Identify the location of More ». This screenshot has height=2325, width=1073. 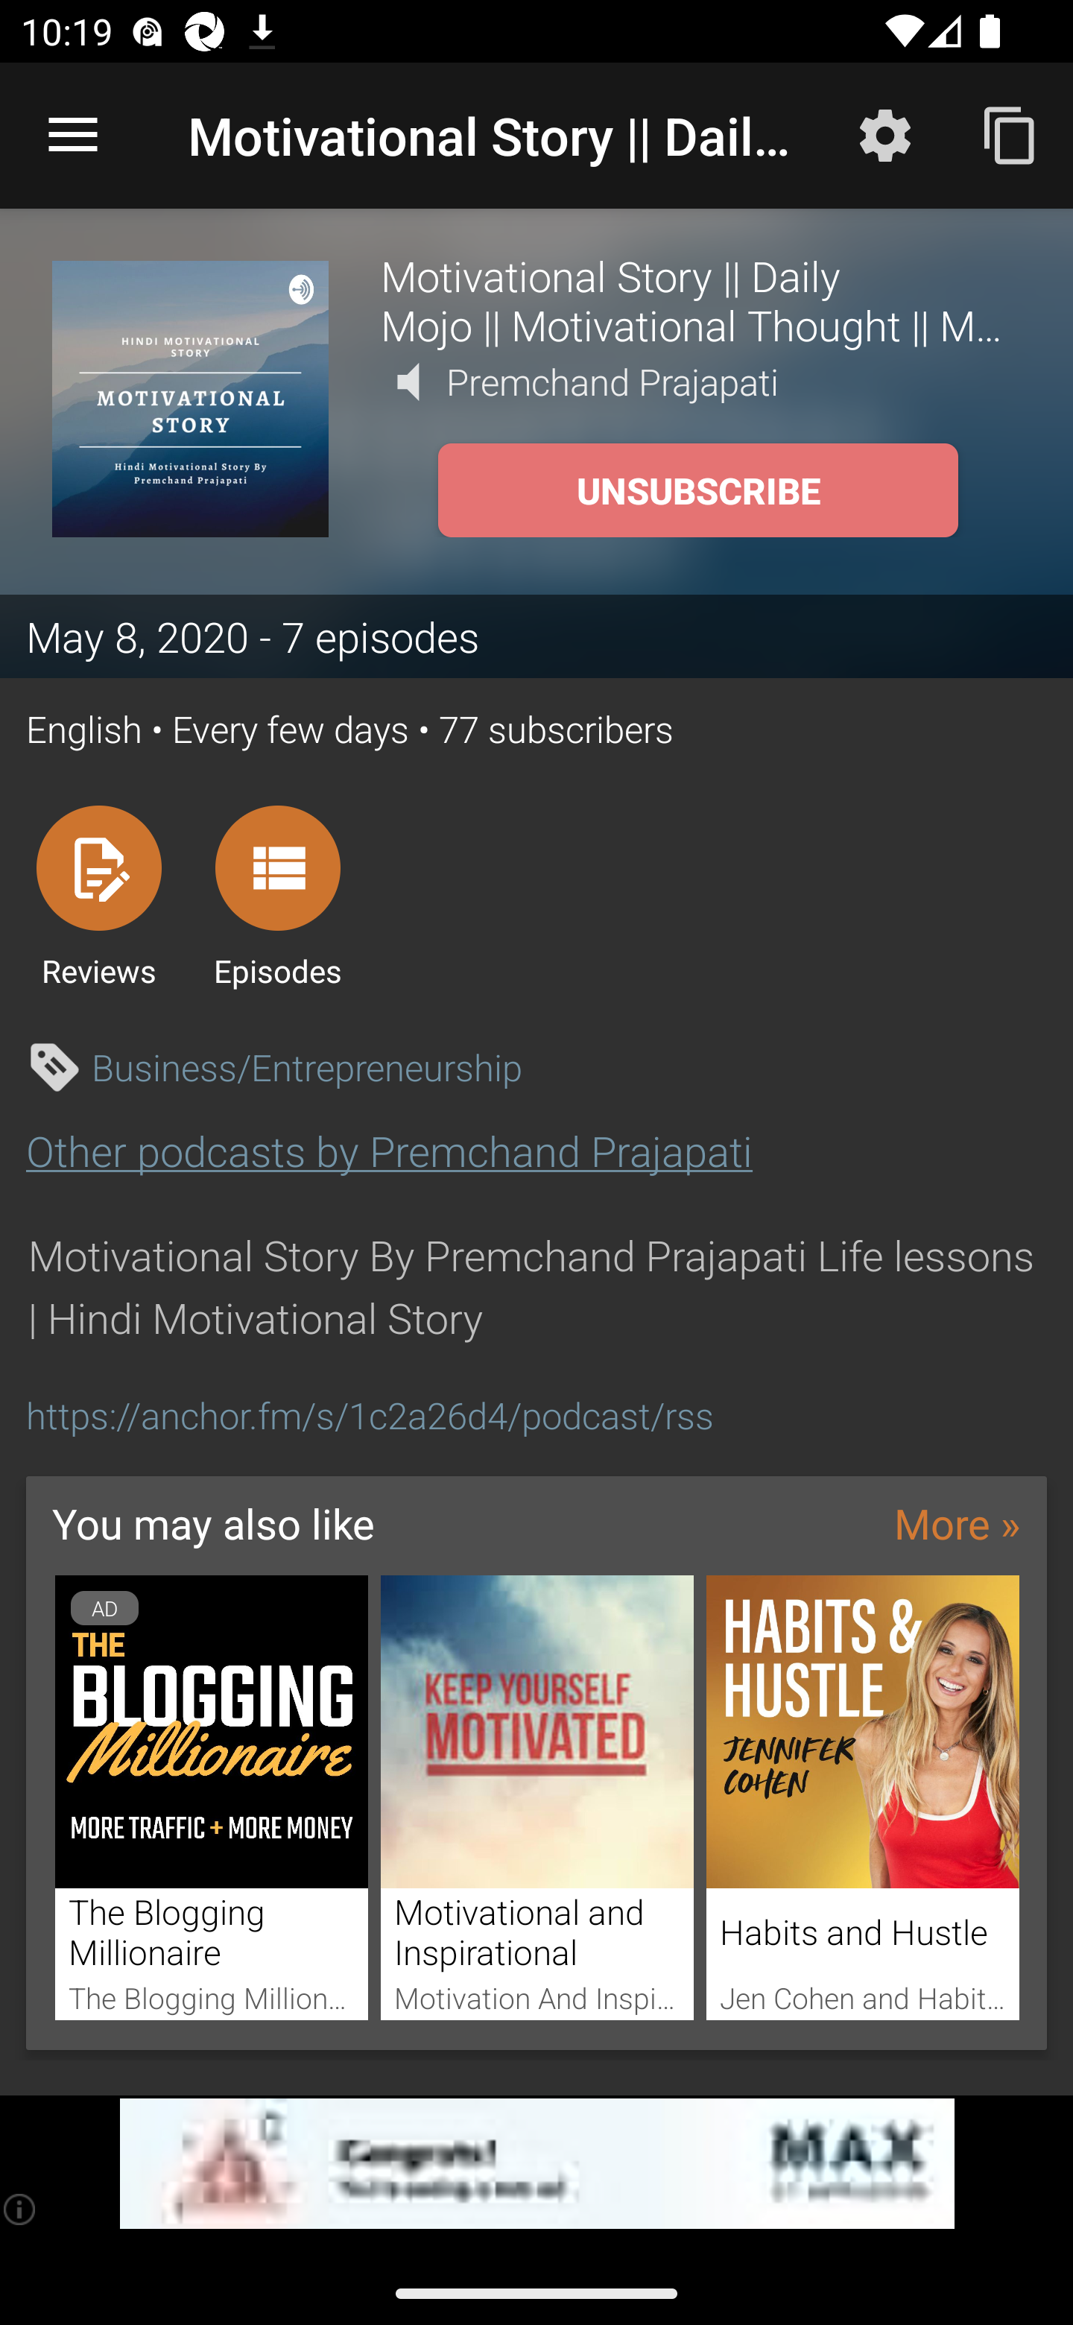
(957, 1523).